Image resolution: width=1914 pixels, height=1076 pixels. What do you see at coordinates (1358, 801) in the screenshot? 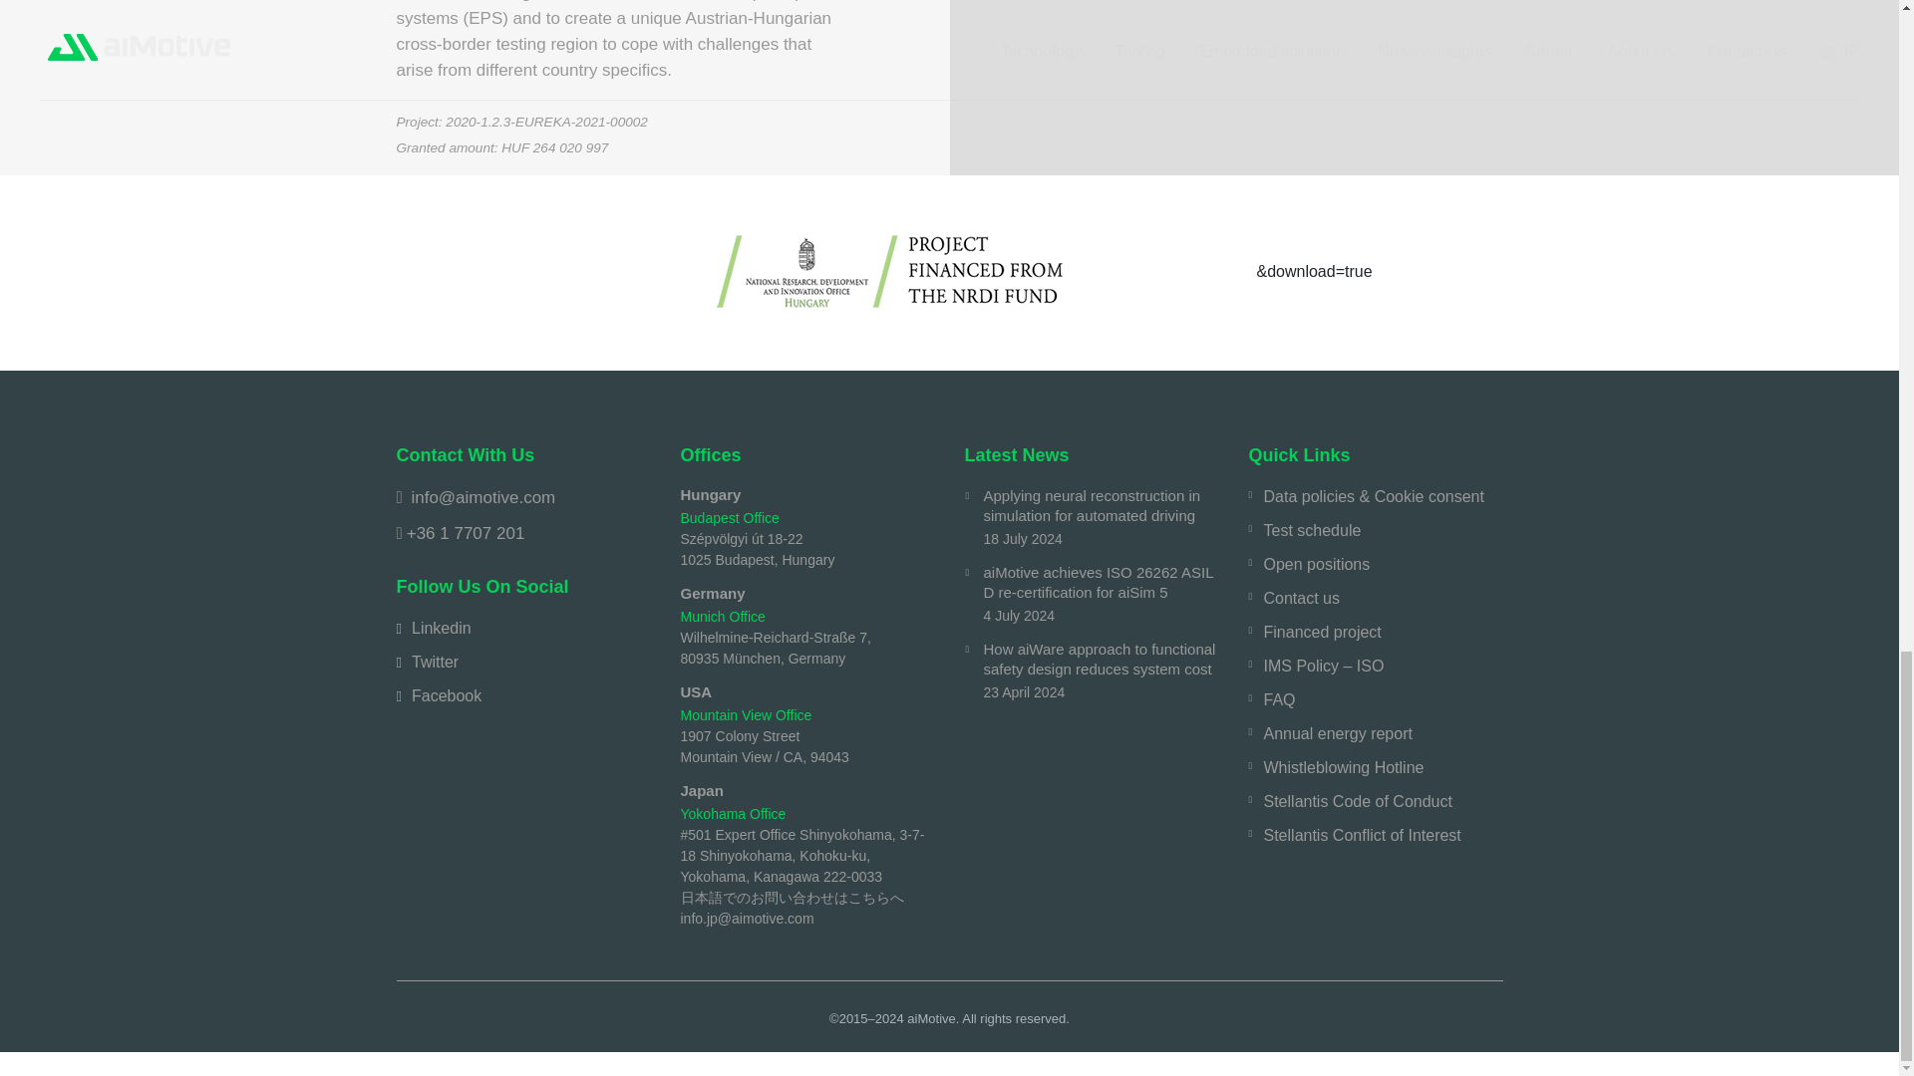
I see `Stellantis Code of Conduct` at bounding box center [1358, 801].